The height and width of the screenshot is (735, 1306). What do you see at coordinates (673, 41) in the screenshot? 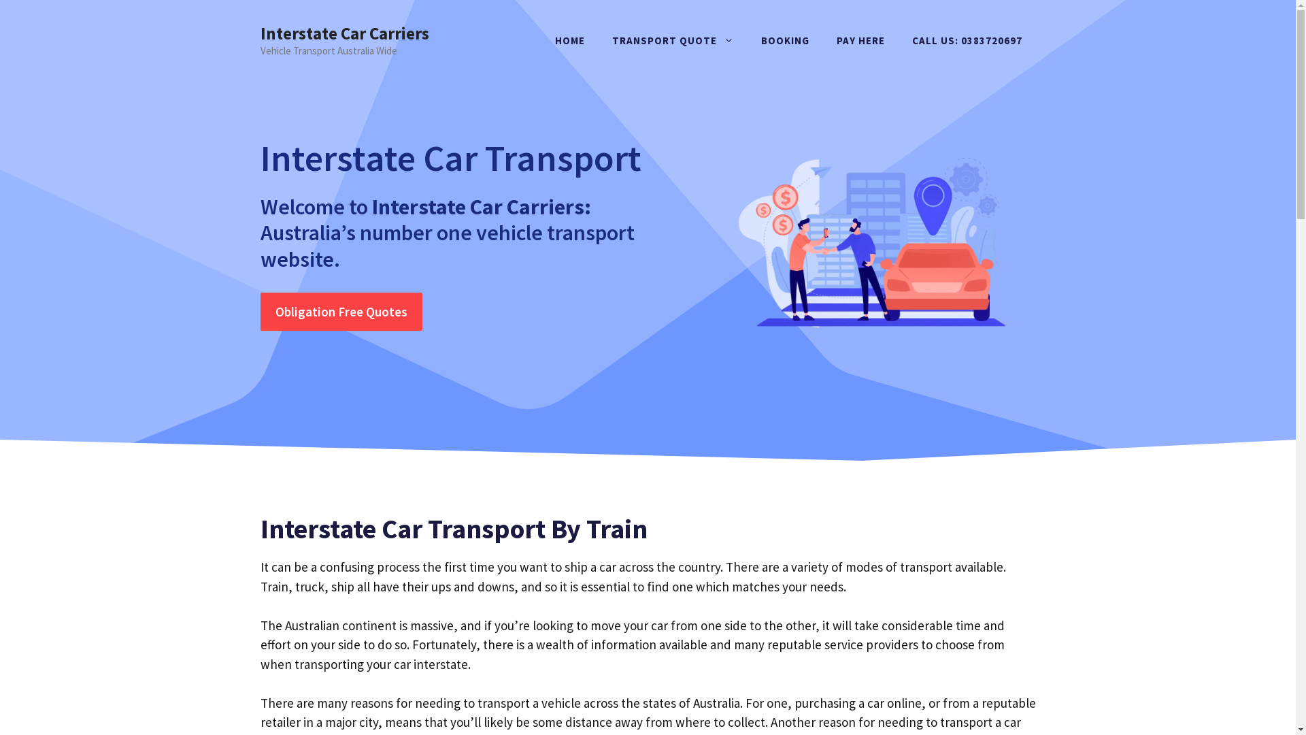
I see `TRANSPORT QUOTE` at bounding box center [673, 41].